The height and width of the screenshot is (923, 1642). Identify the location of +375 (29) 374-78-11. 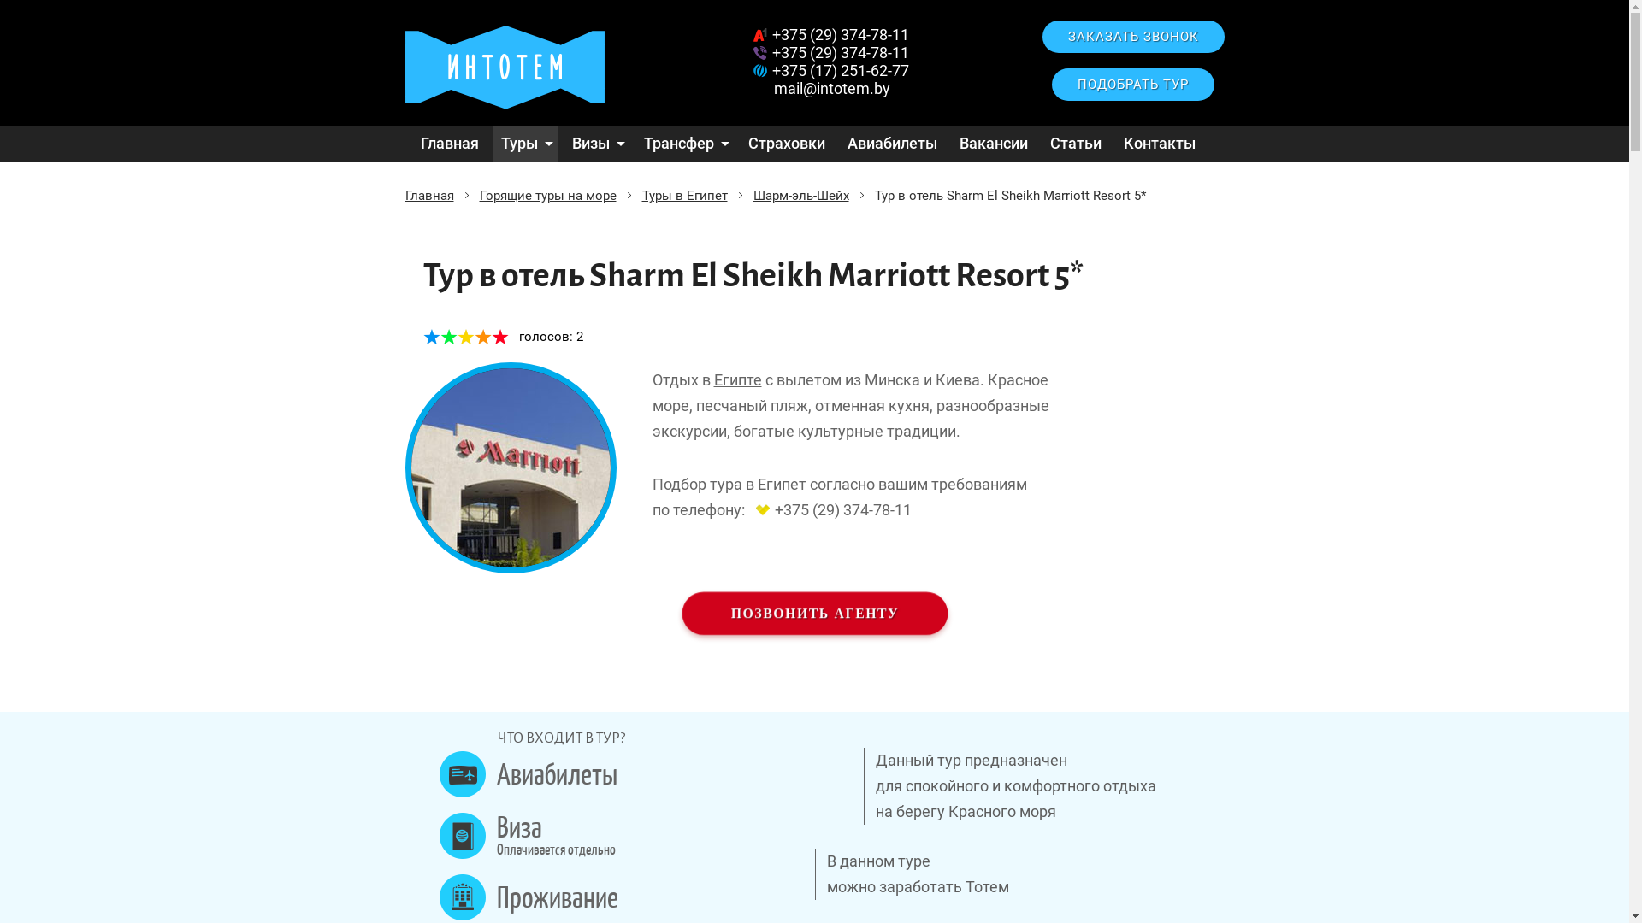
(830, 509).